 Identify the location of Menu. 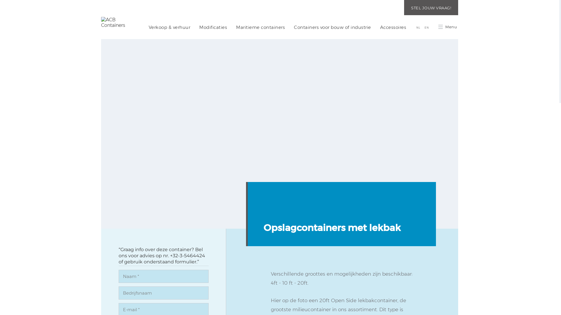
(448, 27).